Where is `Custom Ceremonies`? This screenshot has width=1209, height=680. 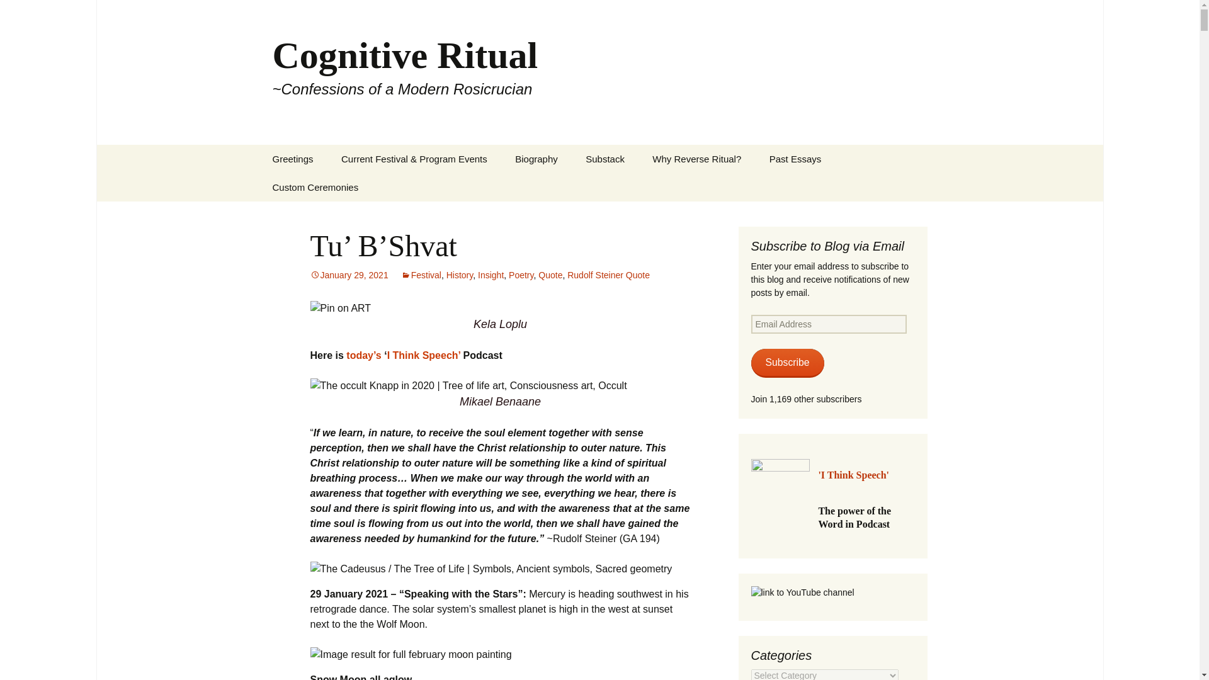 Custom Ceremonies is located at coordinates (315, 187).